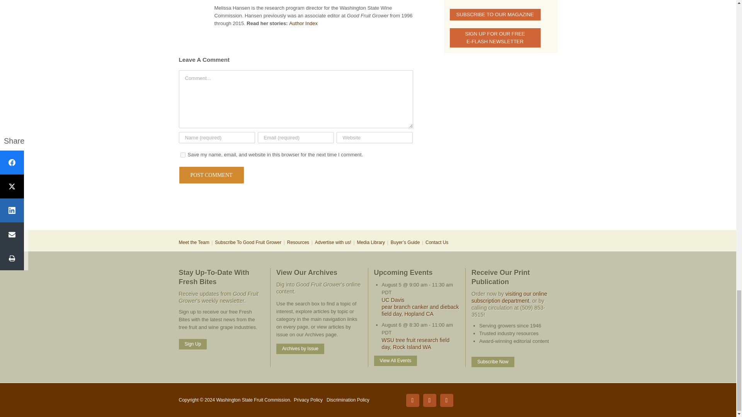  Describe the element at coordinates (429, 400) in the screenshot. I see `LinkedIn` at that location.